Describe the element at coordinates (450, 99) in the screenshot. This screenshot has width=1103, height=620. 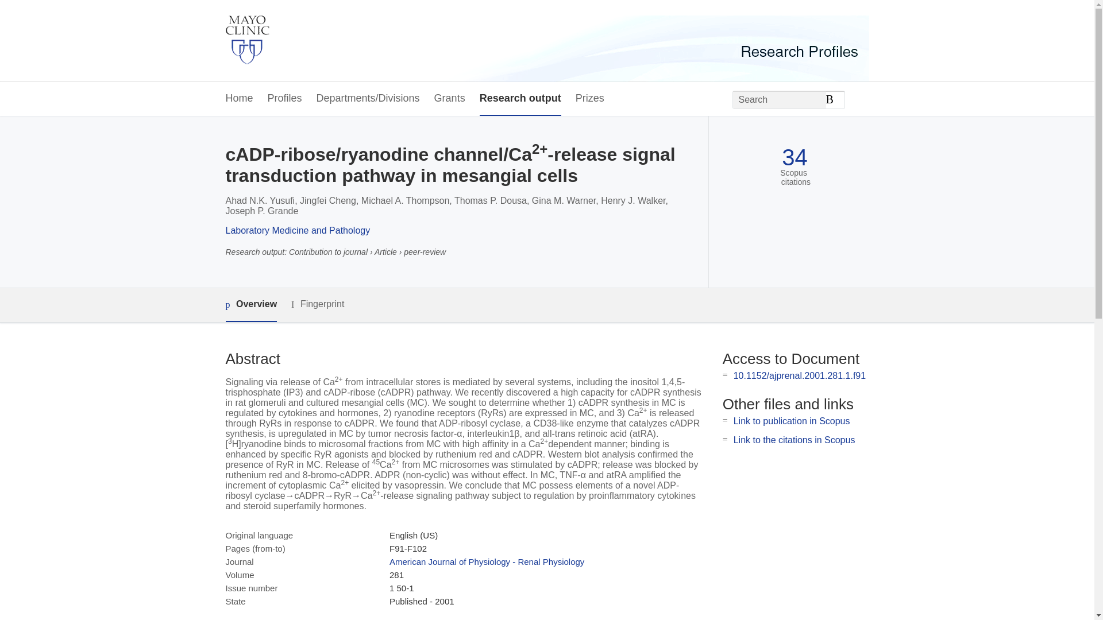
I see `Grants` at that location.